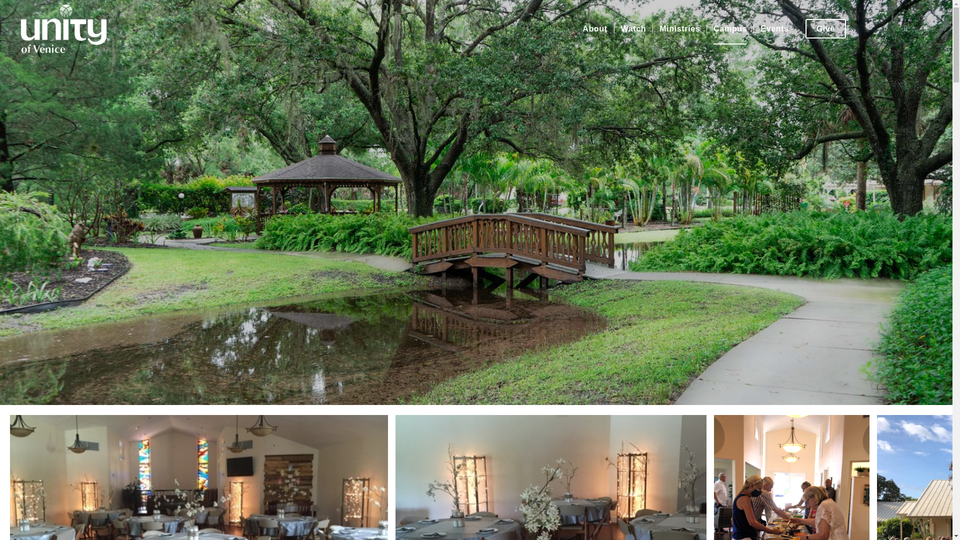  I want to click on Main Event, so click(198, 477).